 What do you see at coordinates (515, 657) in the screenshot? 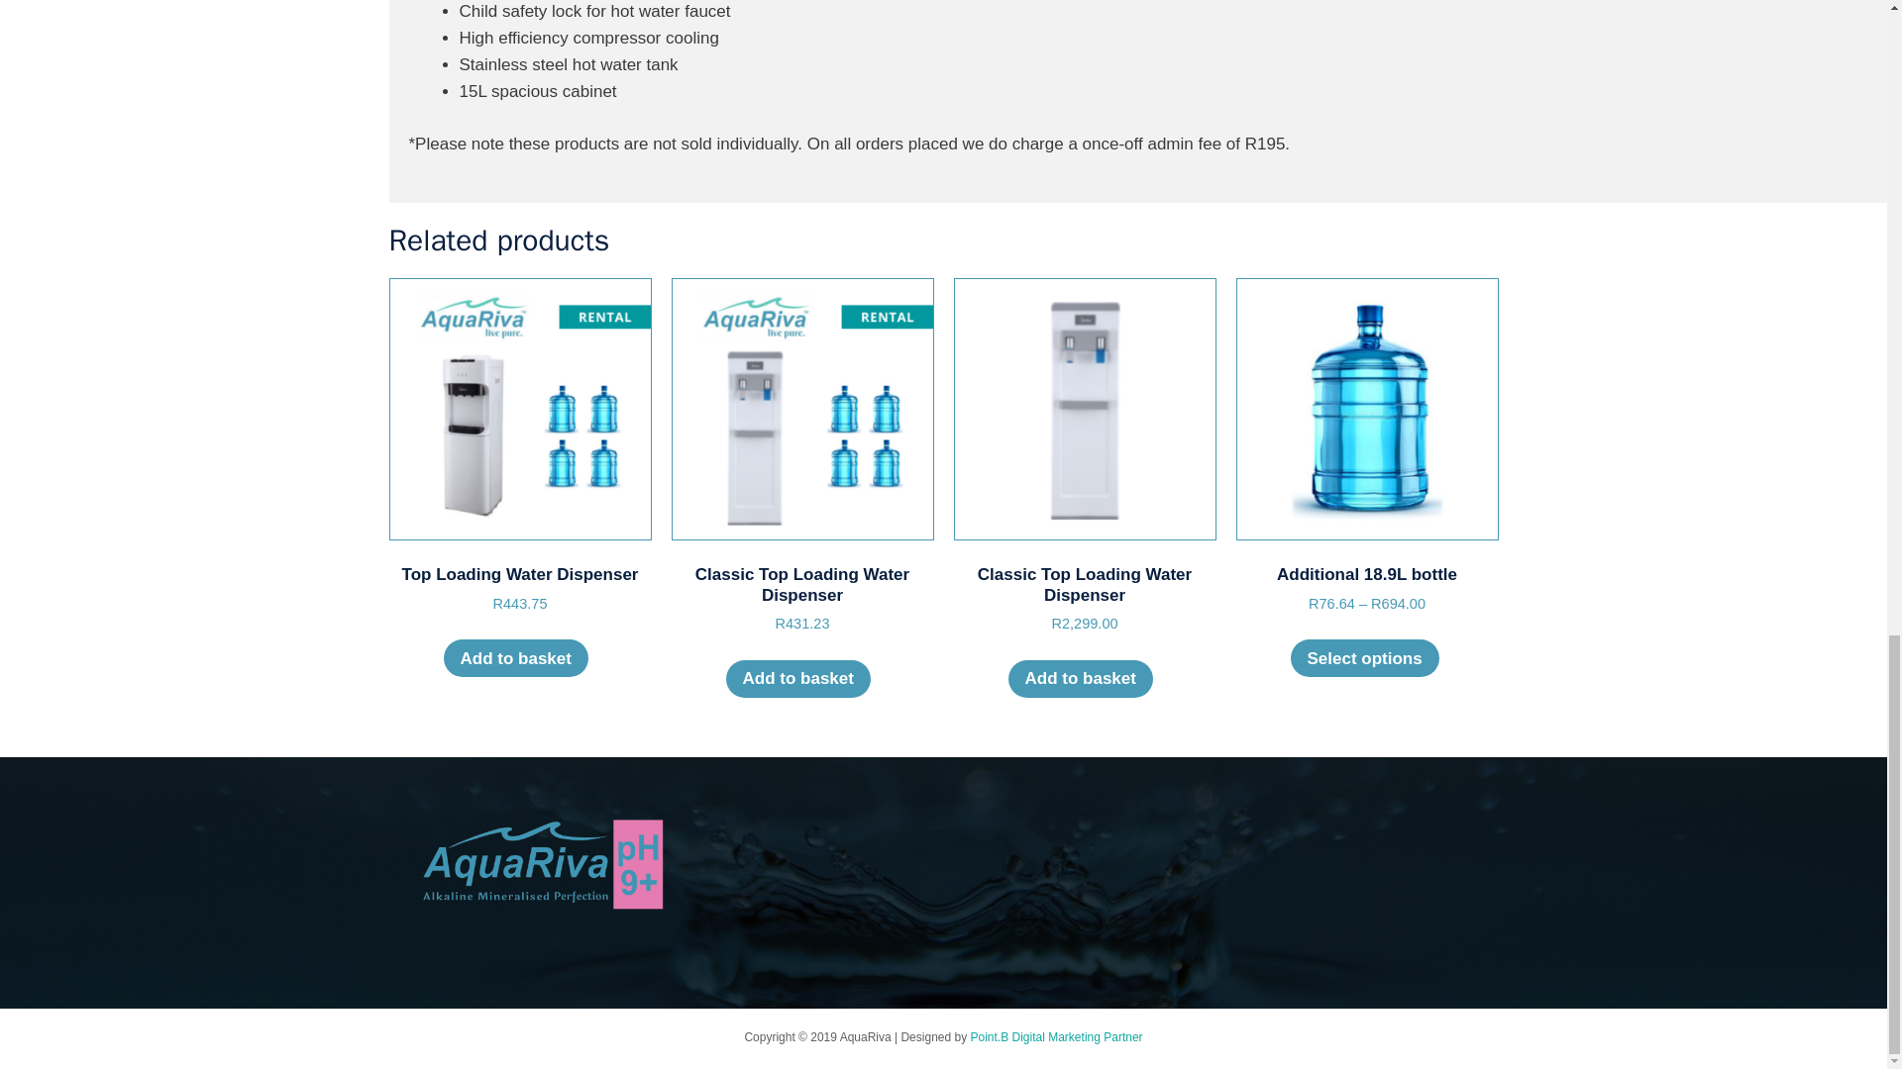
I see `Add to basket` at bounding box center [515, 657].